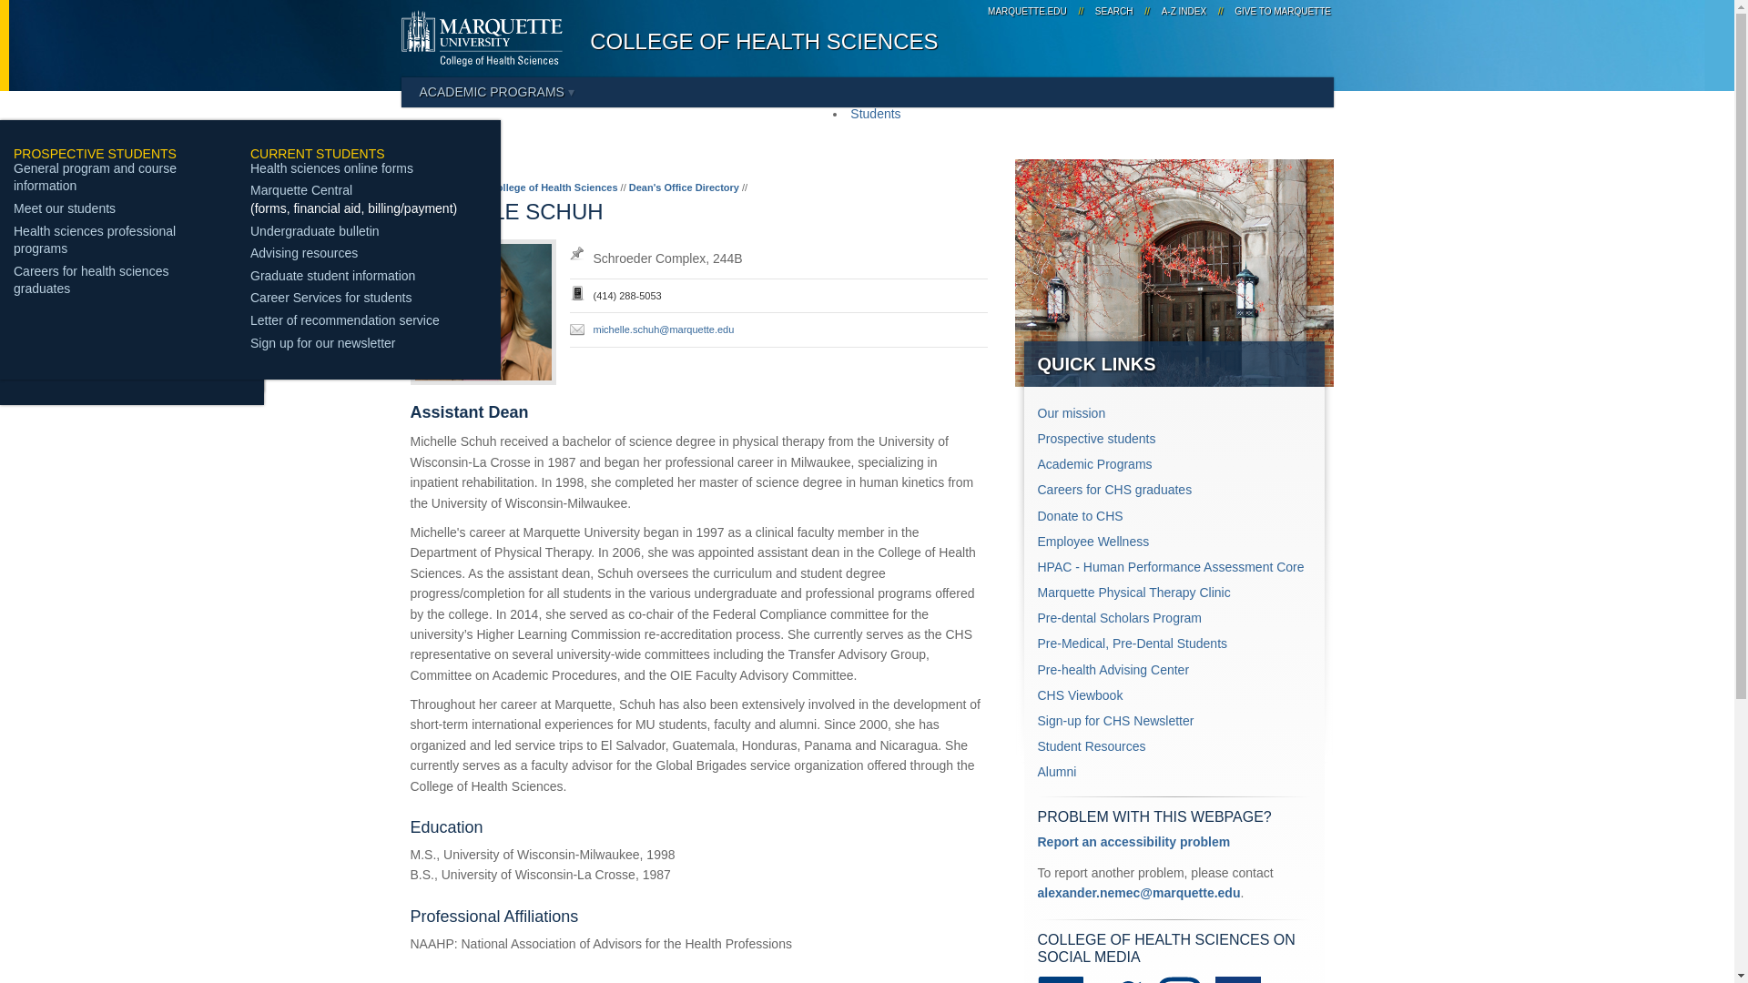 The height and width of the screenshot is (983, 1748). Describe the element at coordinates (64, 208) in the screenshot. I see `Meet our students` at that location.